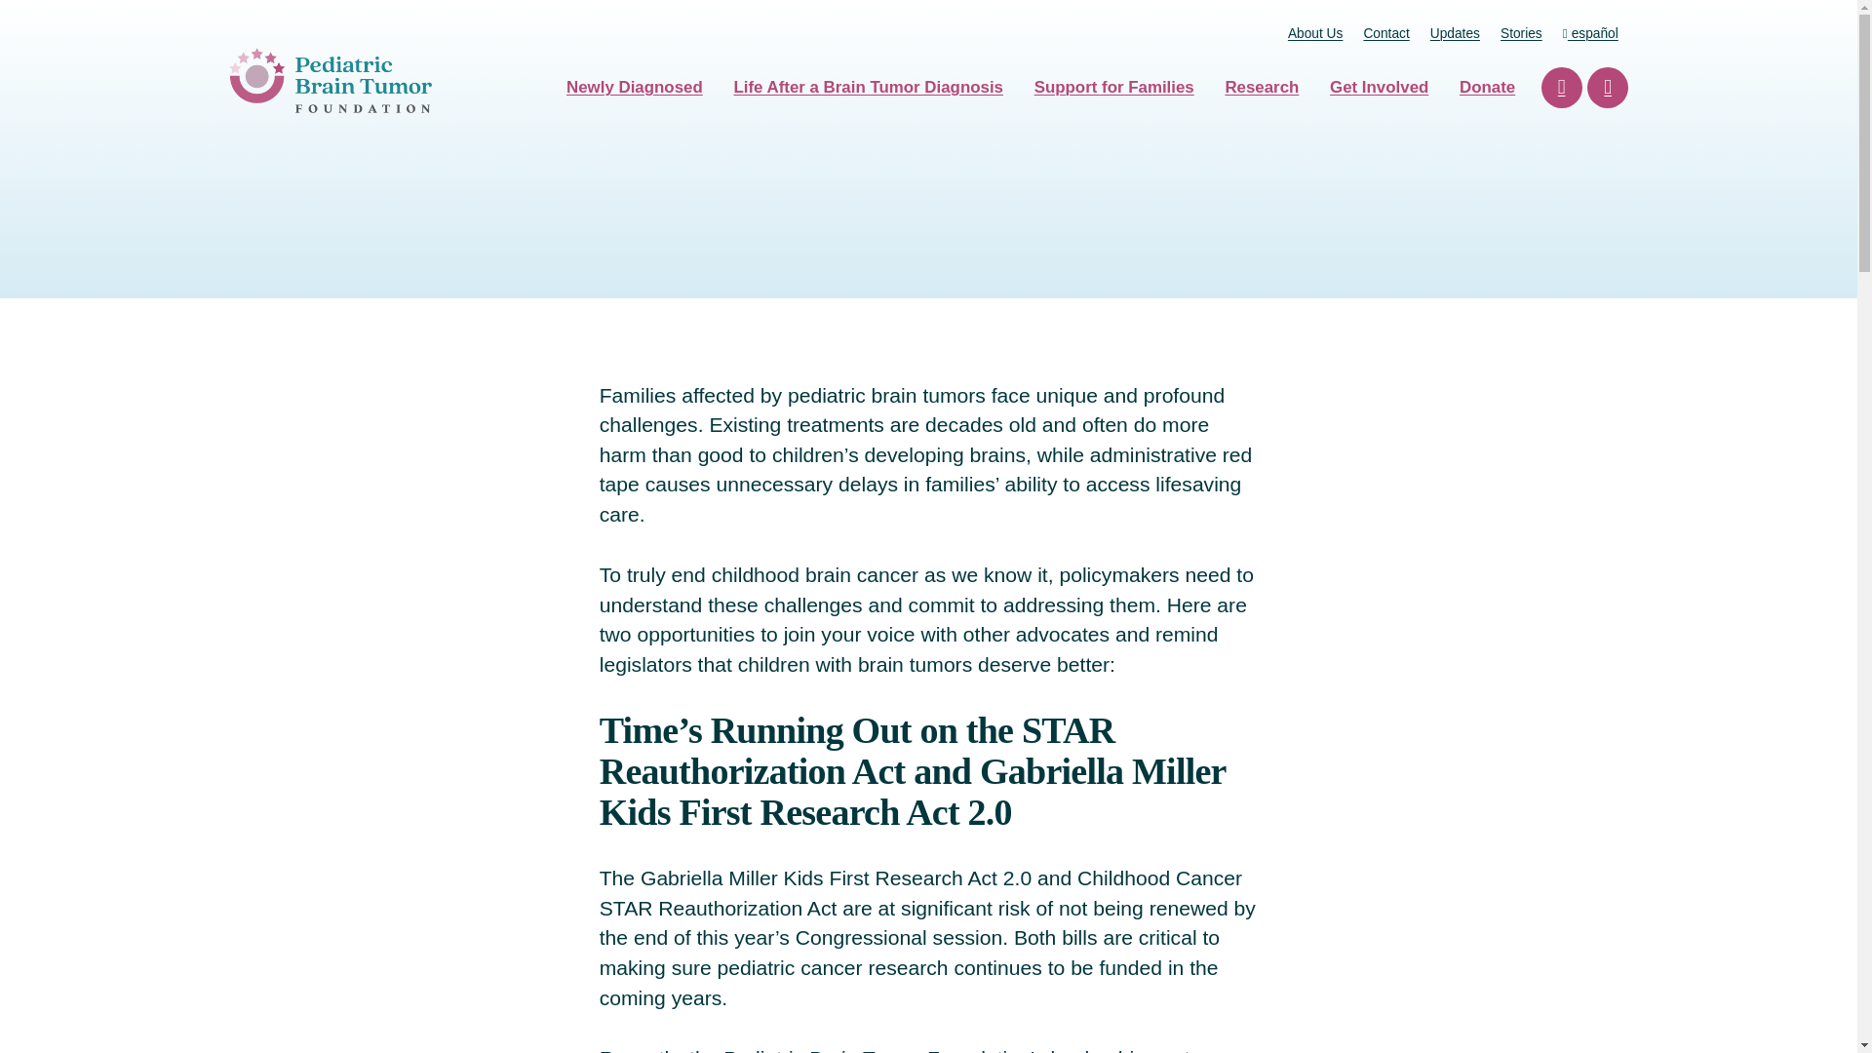 This screenshot has width=1872, height=1053. I want to click on Newly Diagnosed, so click(634, 87).